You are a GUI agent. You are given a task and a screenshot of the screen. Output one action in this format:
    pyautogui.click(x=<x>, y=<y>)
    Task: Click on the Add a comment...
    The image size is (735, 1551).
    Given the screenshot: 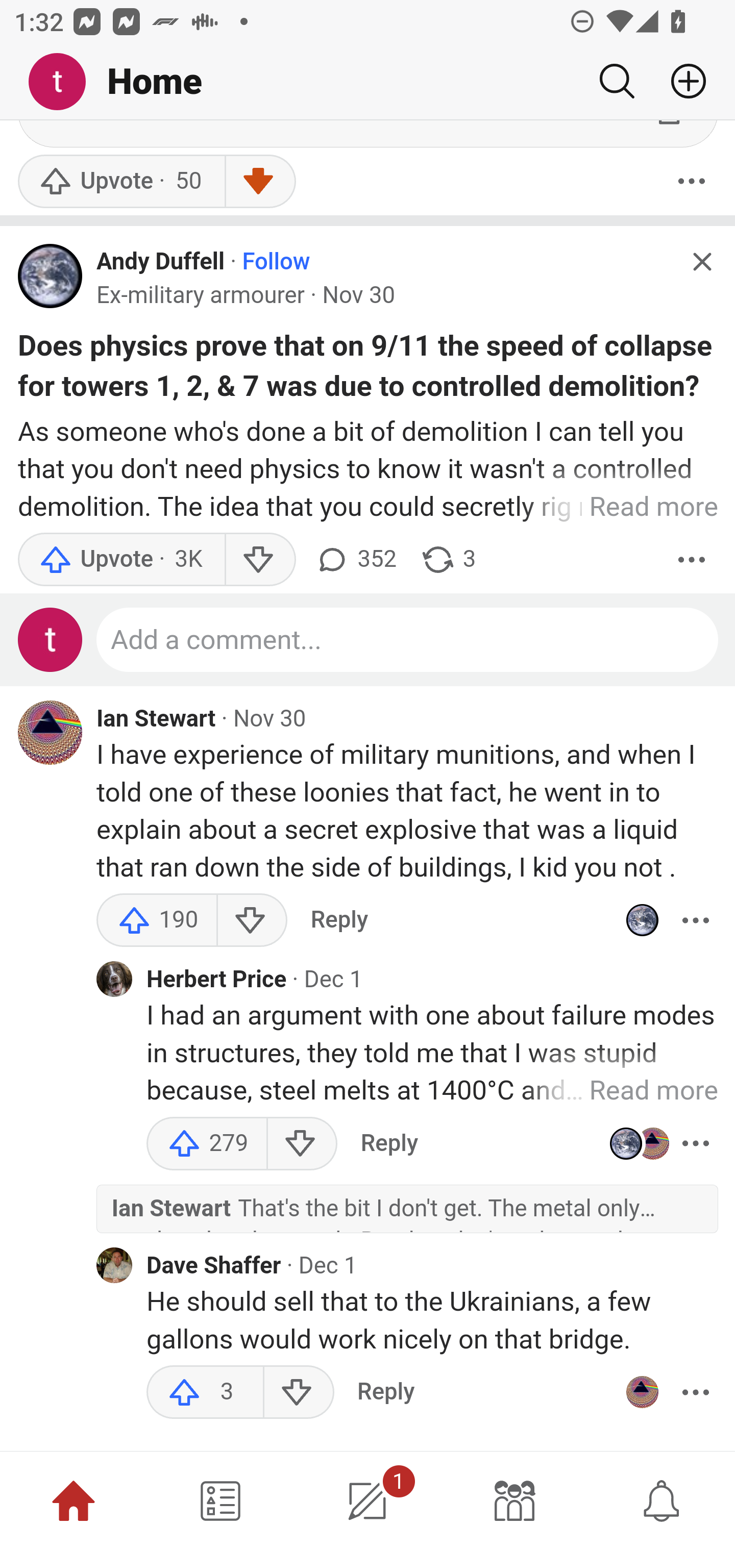 What is the action you would take?
    pyautogui.click(x=407, y=642)
    